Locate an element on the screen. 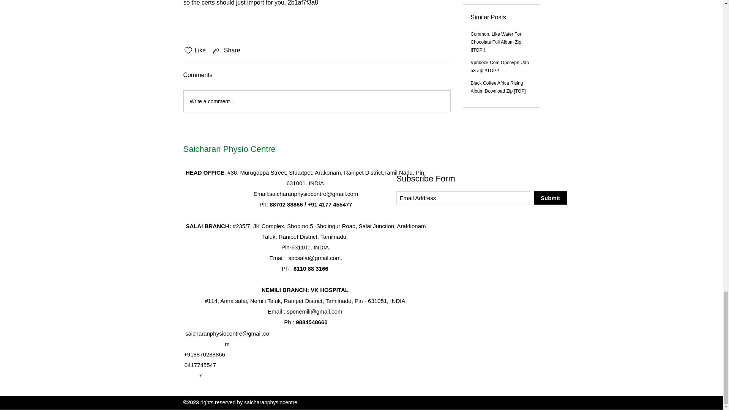  Write a comment... is located at coordinates (317, 101).